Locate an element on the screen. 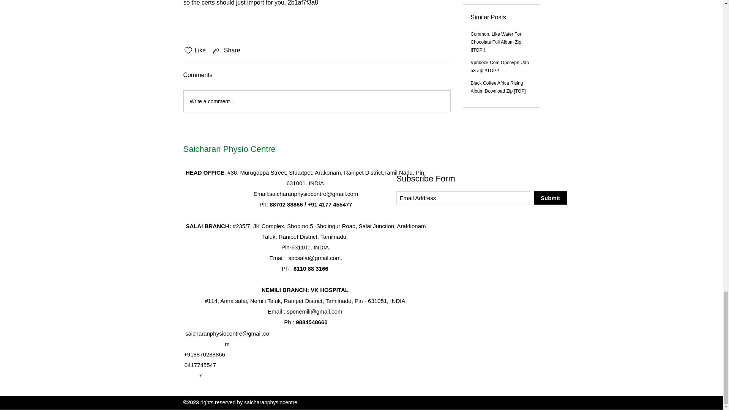  Write a comment... is located at coordinates (317, 101).